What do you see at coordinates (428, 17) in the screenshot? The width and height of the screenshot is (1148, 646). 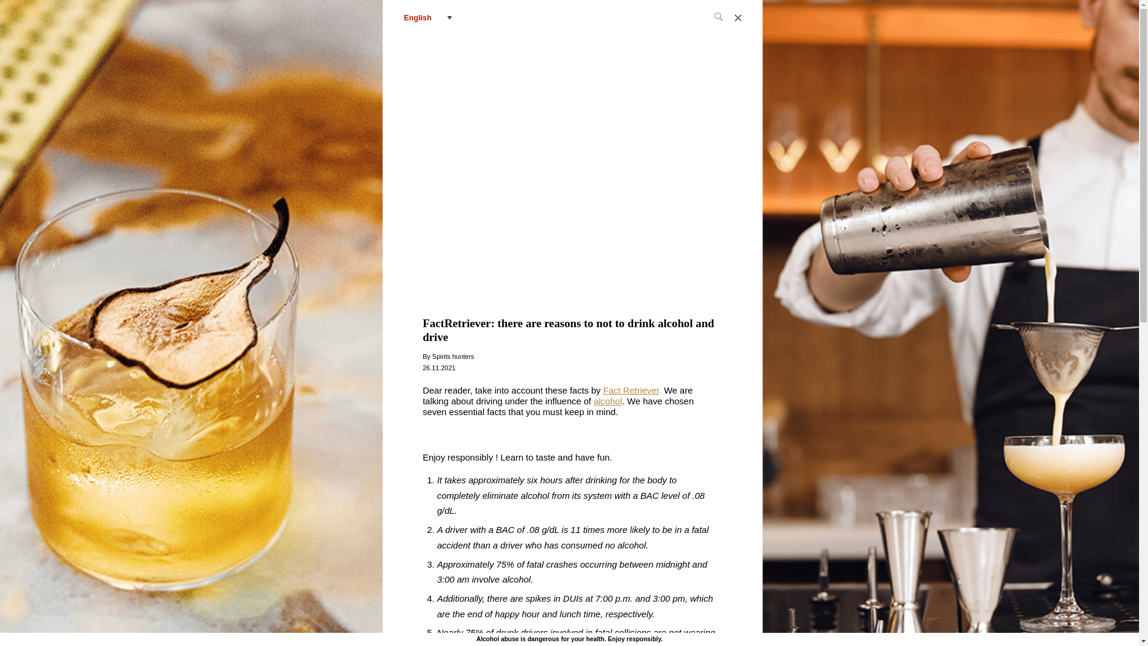 I see `English` at bounding box center [428, 17].